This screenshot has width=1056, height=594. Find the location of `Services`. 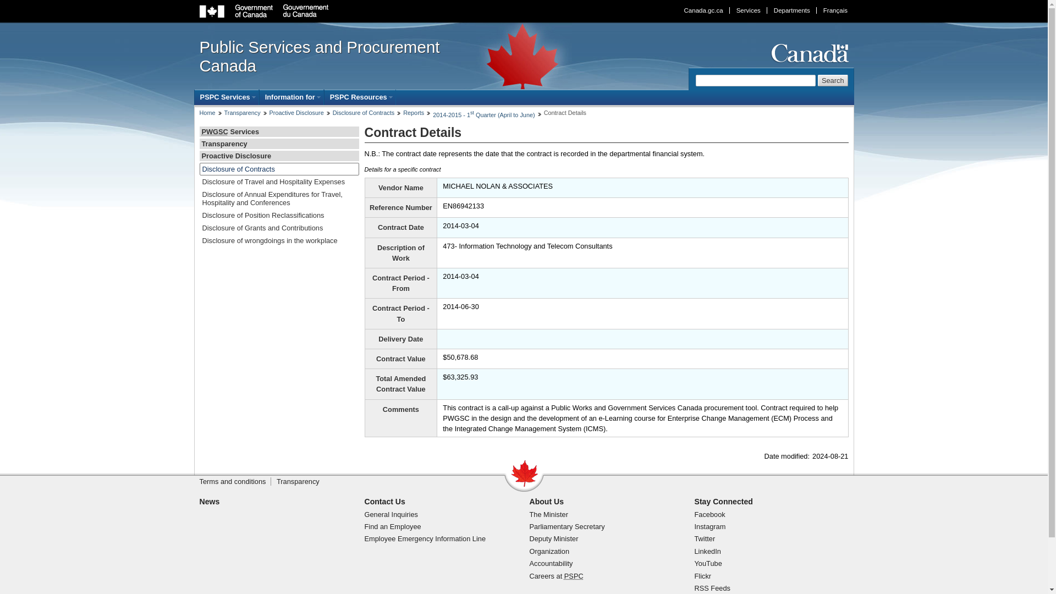

Services is located at coordinates (748, 10).